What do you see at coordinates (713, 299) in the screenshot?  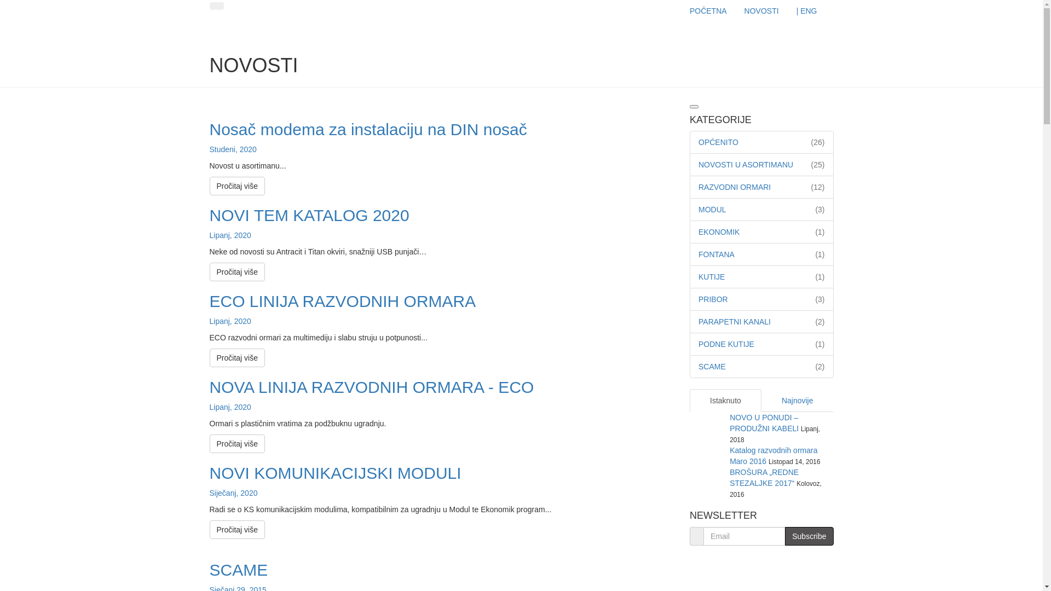 I see `(3)
PRIBOR` at bounding box center [713, 299].